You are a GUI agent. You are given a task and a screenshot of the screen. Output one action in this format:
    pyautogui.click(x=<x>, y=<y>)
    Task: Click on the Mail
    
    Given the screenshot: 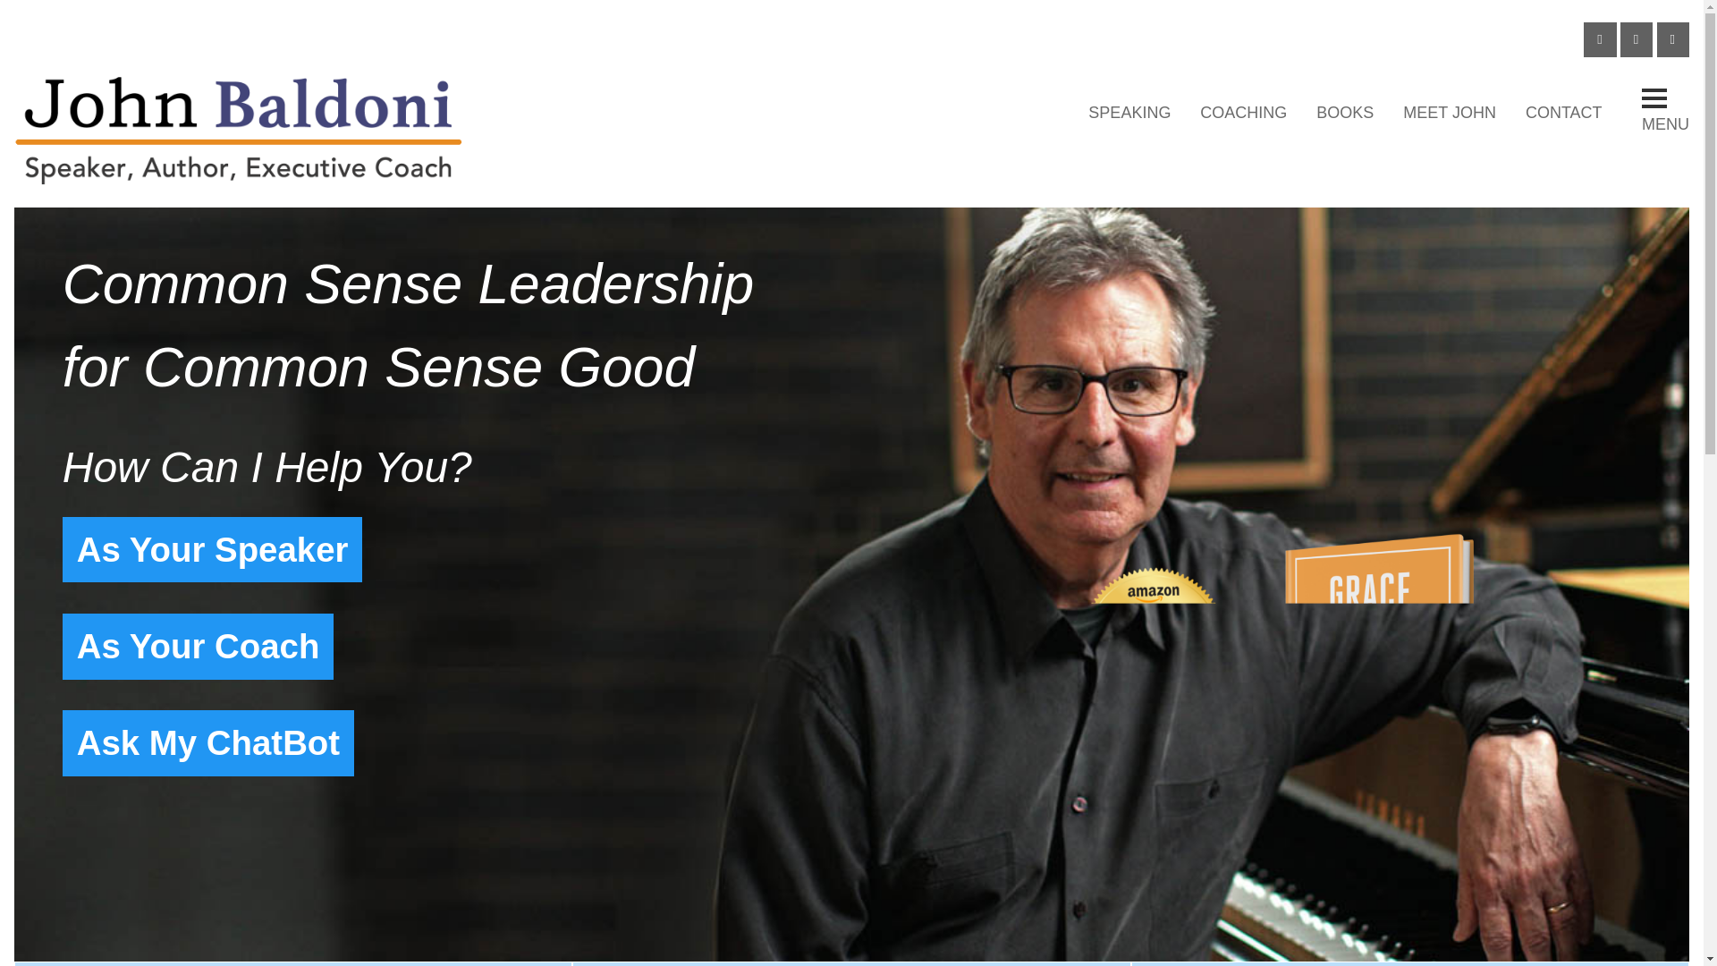 What is the action you would take?
    pyautogui.click(x=1599, y=39)
    